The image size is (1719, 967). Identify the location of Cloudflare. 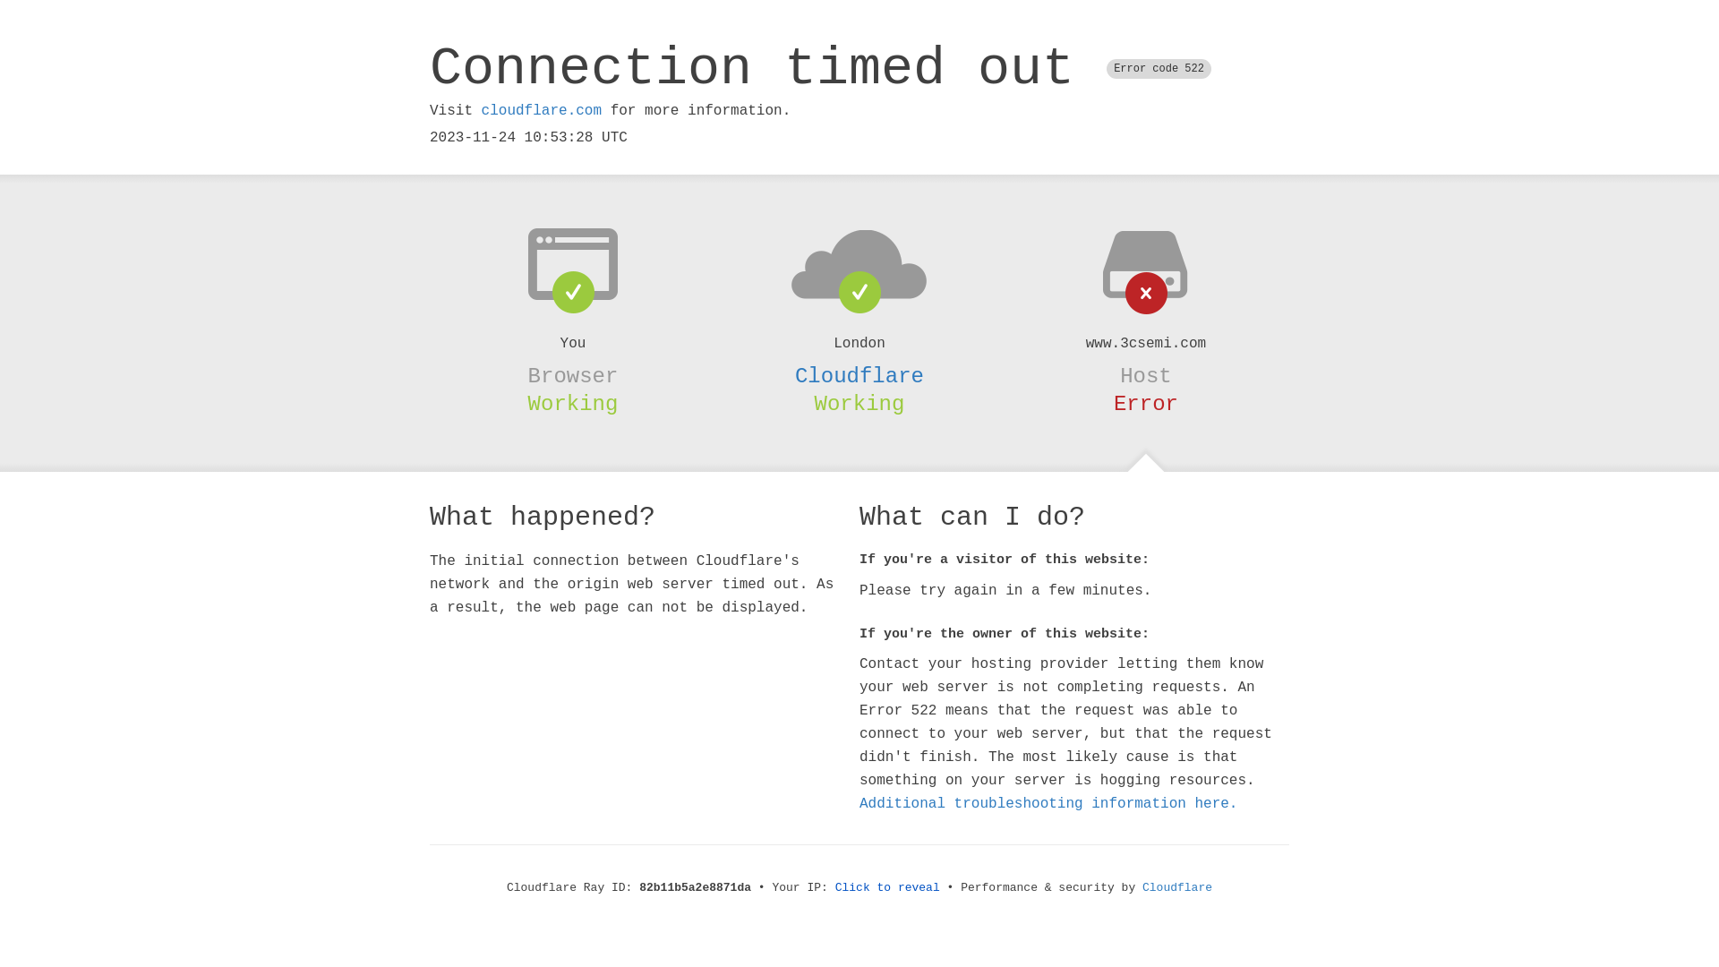
(859, 376).